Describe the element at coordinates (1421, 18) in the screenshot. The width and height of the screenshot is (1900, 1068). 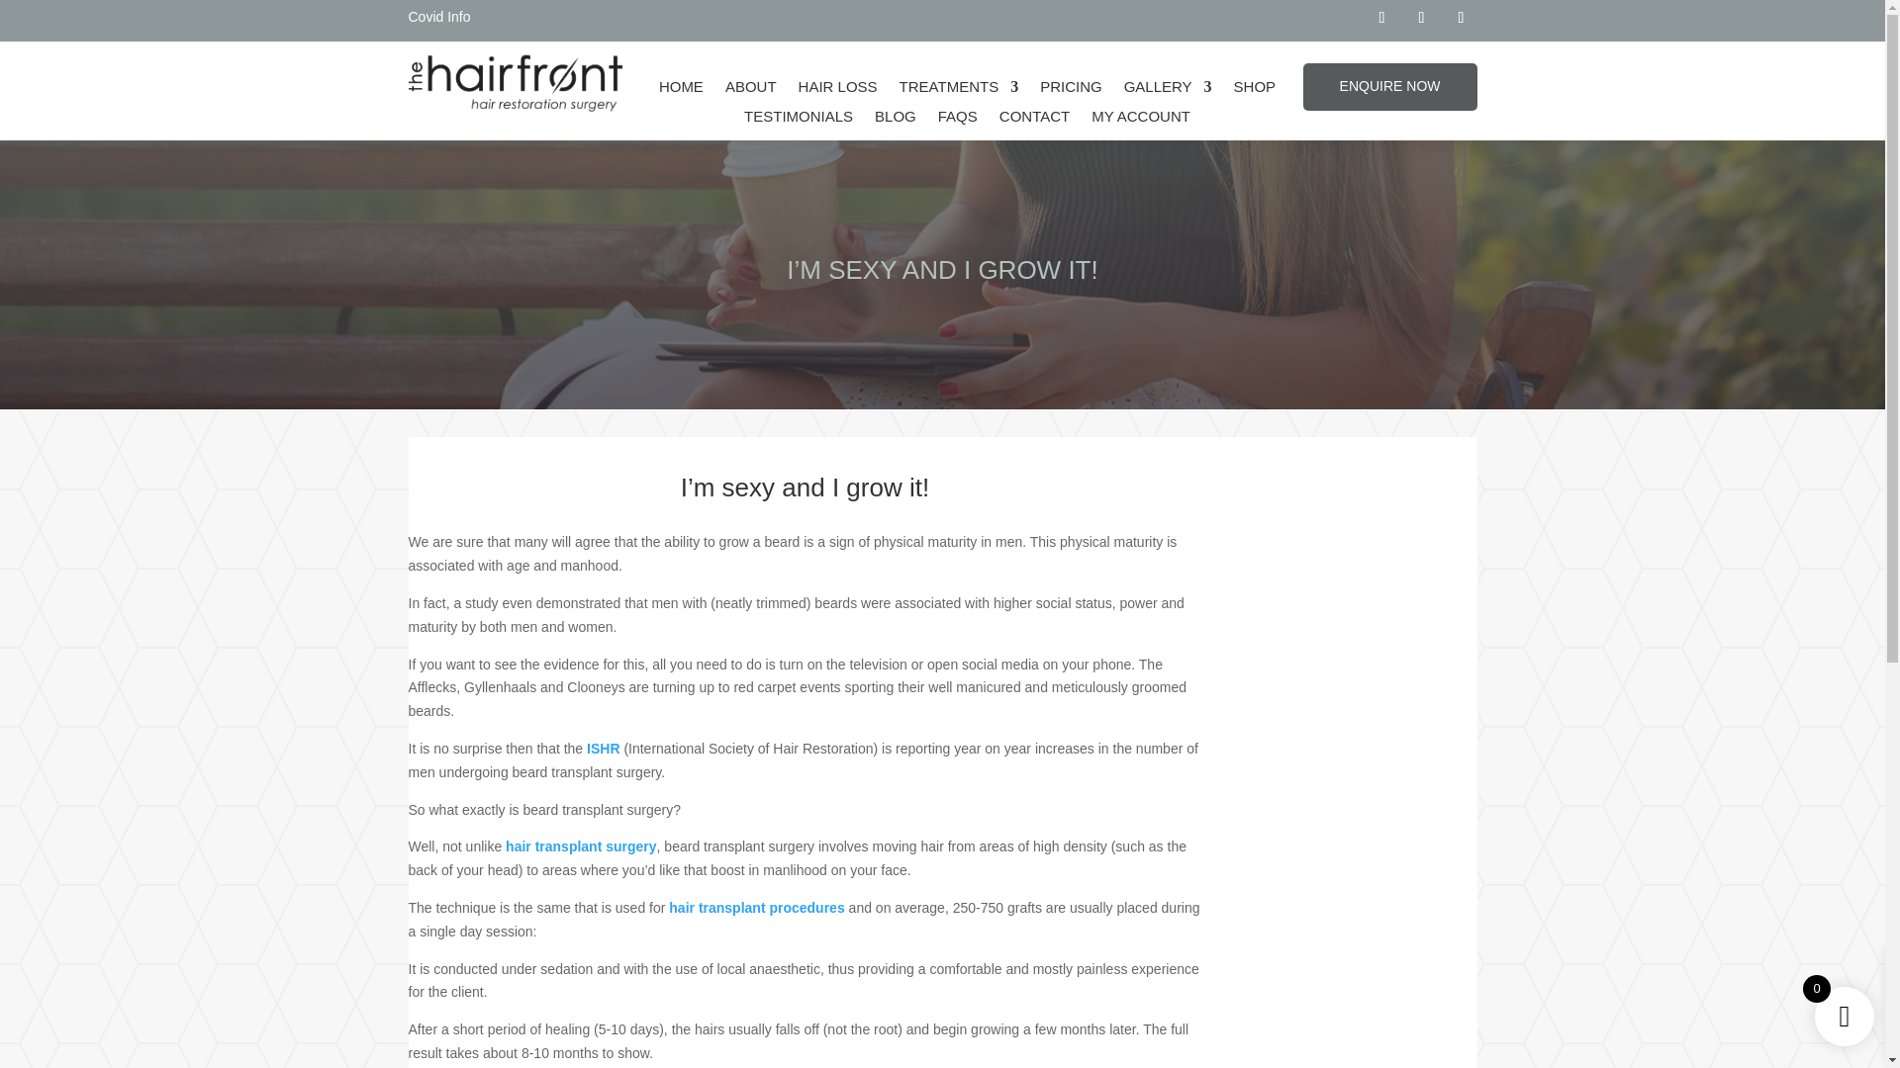
I see `Follow on X` at that location.